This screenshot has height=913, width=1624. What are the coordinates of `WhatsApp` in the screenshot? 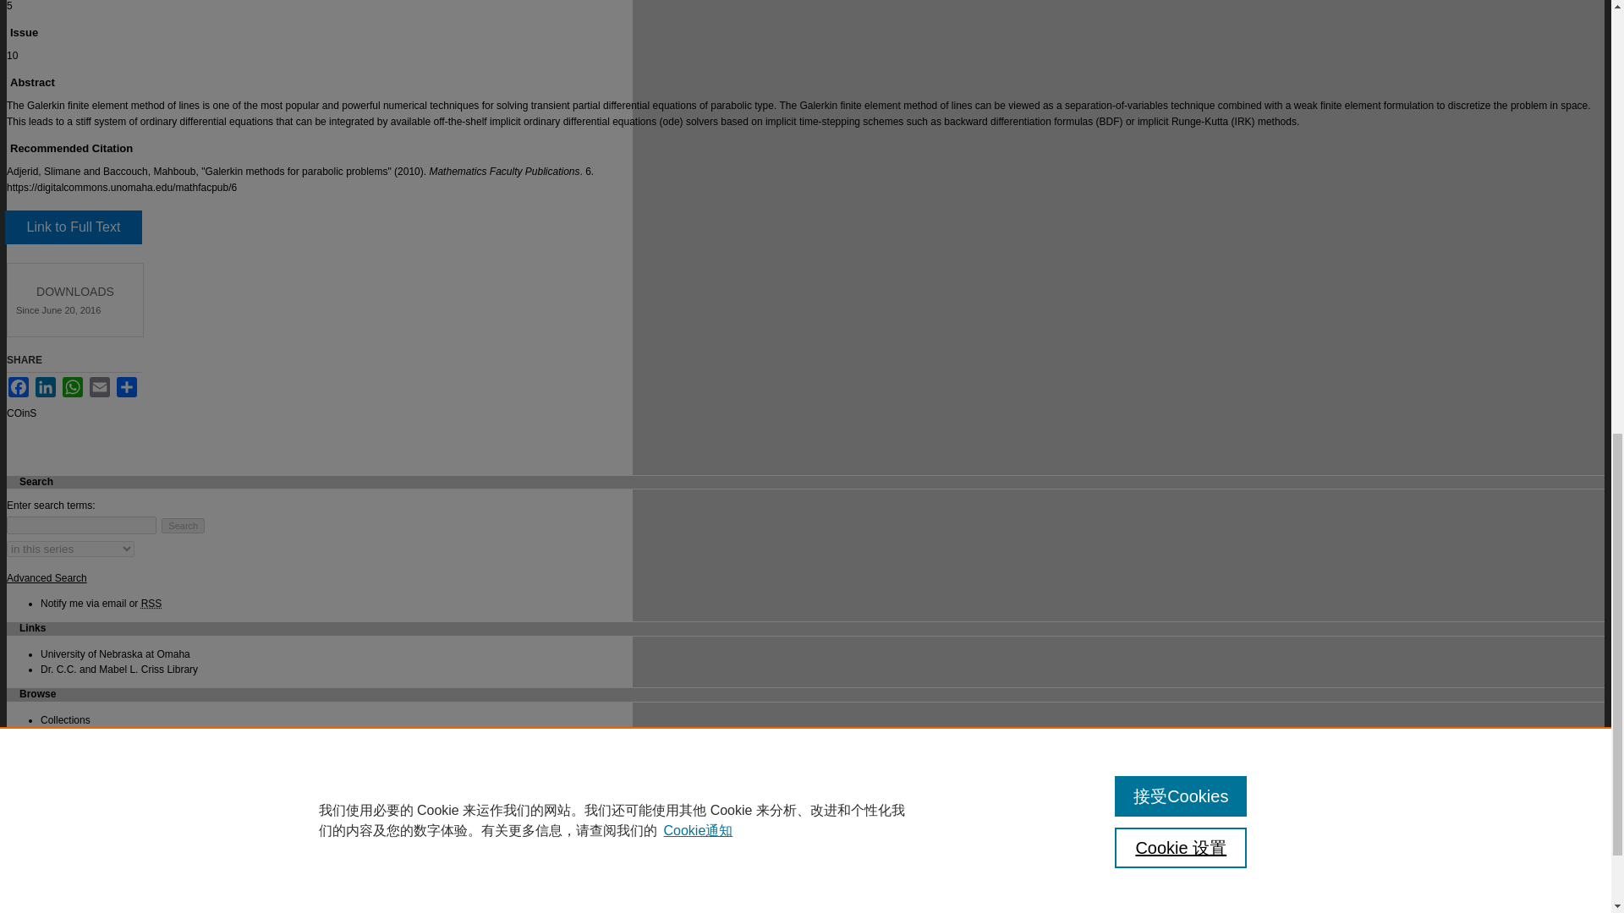 It's located at (73, 387).